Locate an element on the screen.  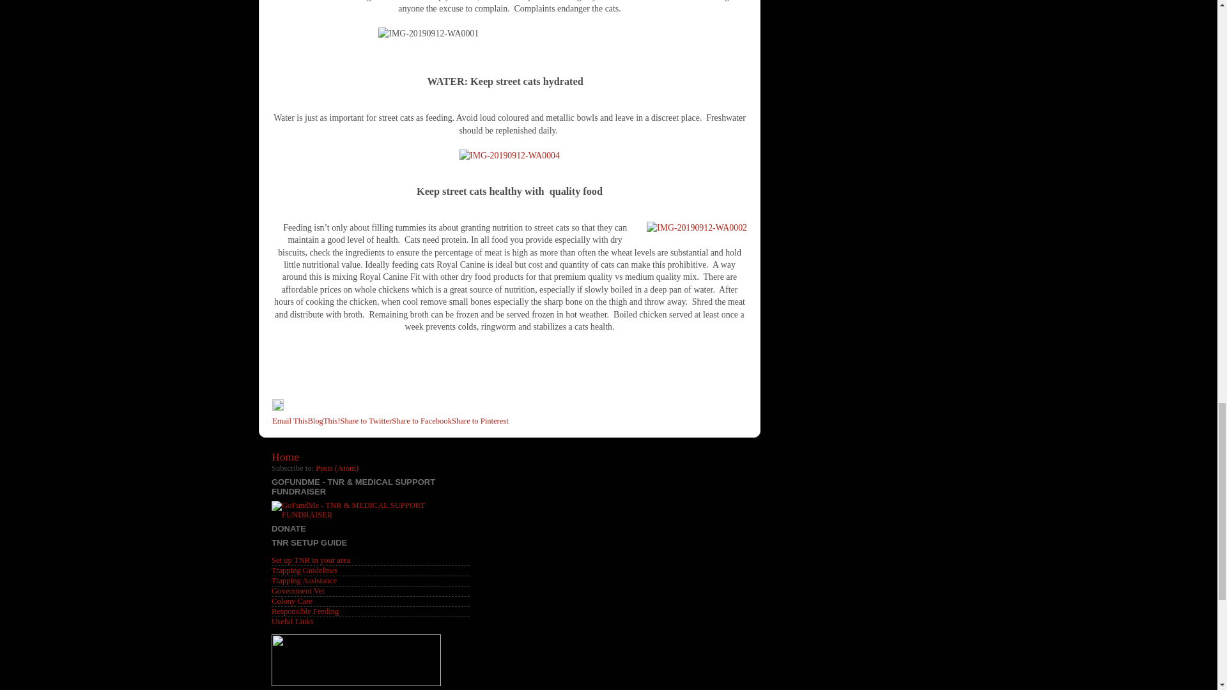
Home is located at coordinates (285, 456).